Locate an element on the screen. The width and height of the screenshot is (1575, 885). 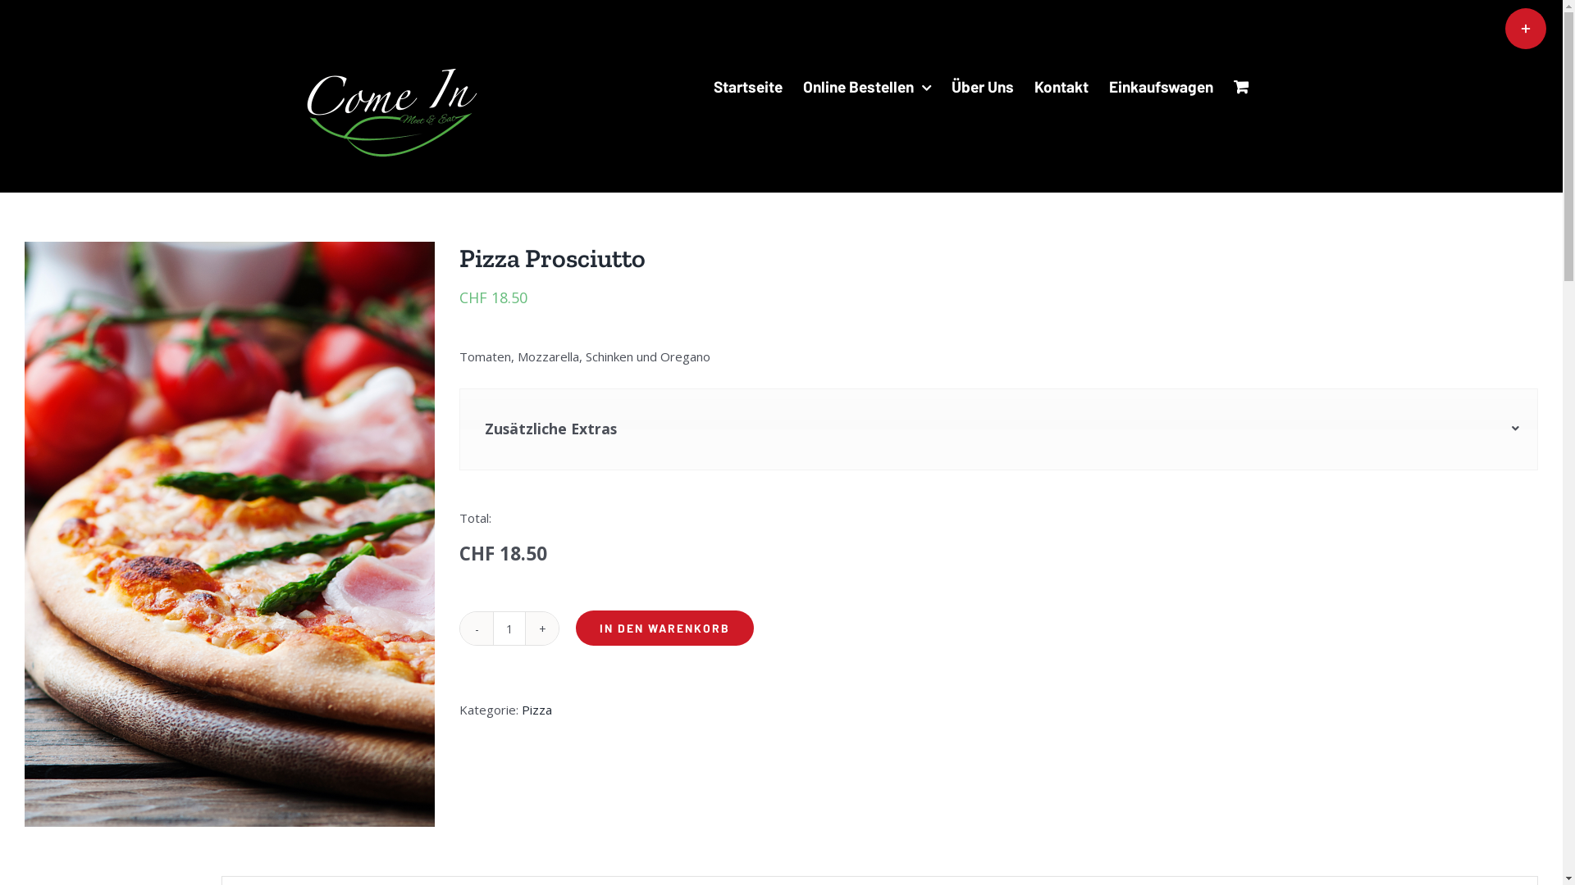
IN DEN WARENKORB is located at coordinates (664, 628).